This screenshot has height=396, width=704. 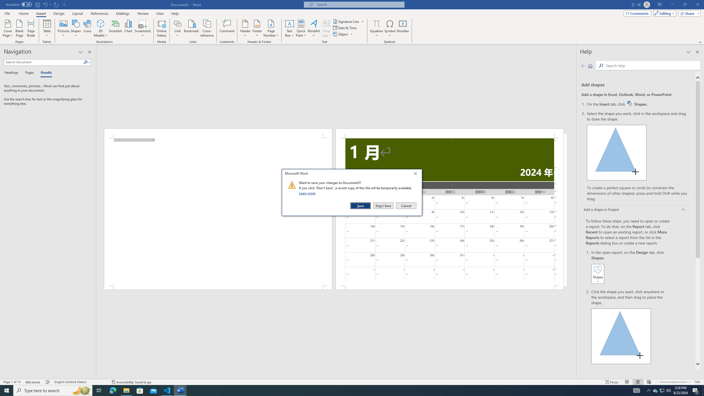 I want to click on Date & Time..., so click(x=345, y=28).